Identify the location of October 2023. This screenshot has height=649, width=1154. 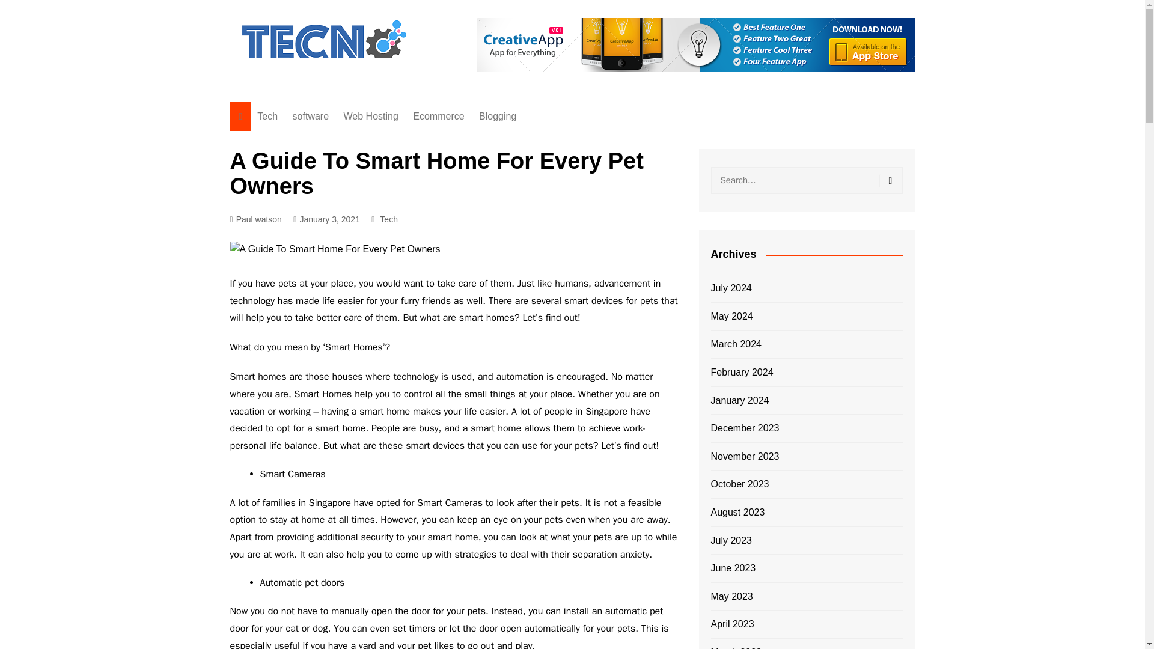
(739, 484).